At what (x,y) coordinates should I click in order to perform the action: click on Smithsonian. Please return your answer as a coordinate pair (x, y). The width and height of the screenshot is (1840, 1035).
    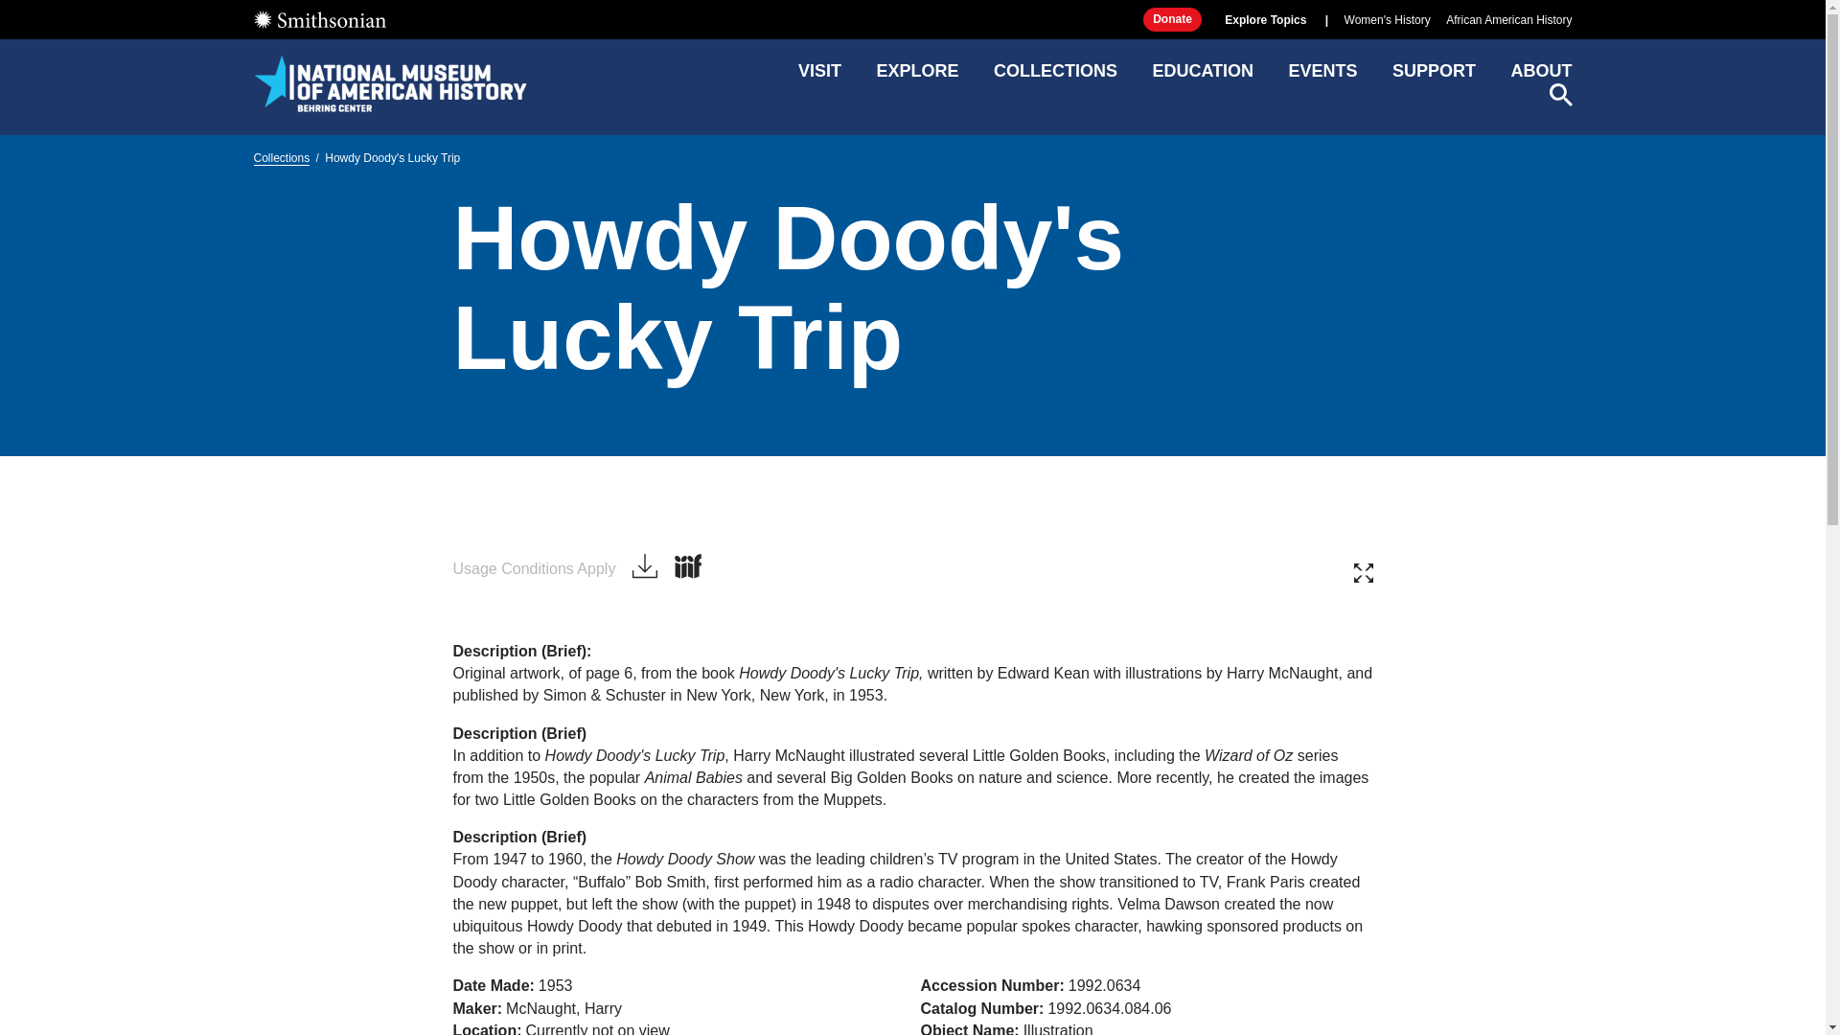
    Looking at the image, I should click on (533, 569).